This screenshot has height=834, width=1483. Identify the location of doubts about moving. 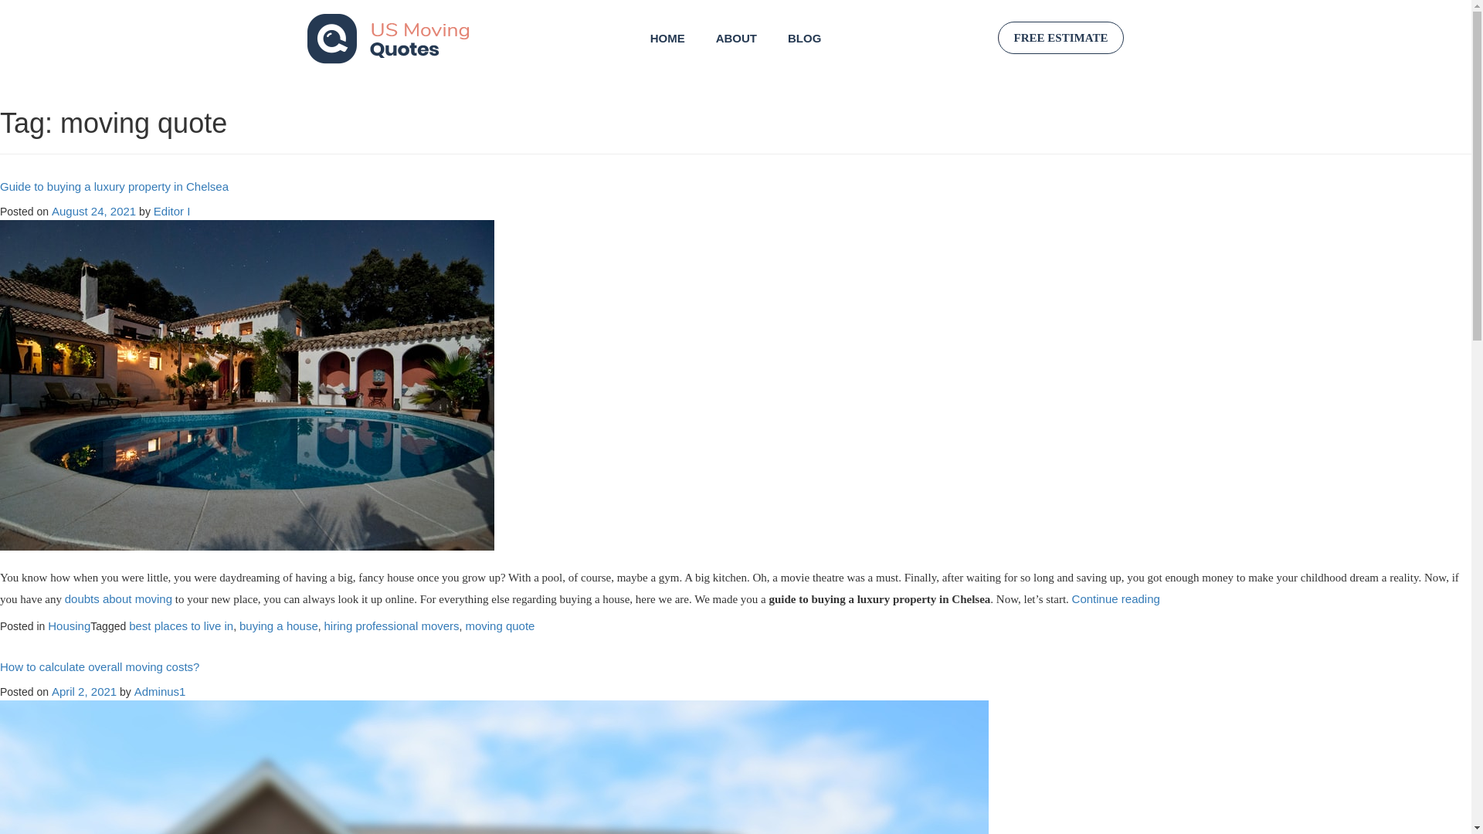
(118, 598).